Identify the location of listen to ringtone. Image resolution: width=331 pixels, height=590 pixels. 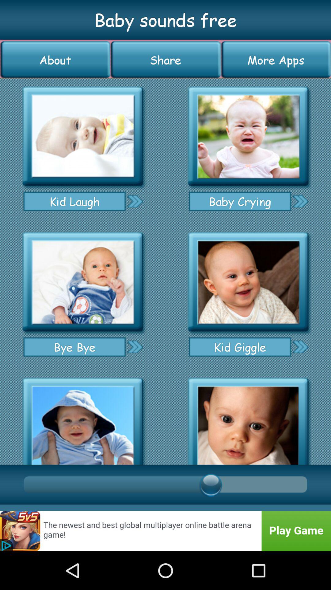
(248, 282).